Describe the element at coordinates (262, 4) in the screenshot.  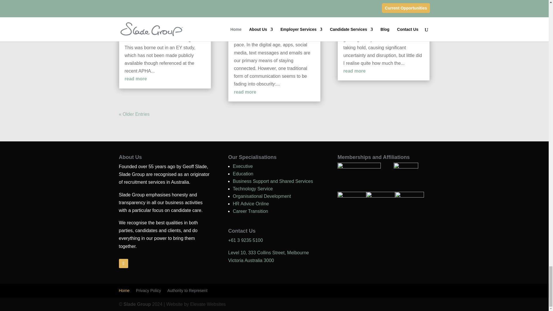
I see `Posts by Losh Pandithasekara` at that location.